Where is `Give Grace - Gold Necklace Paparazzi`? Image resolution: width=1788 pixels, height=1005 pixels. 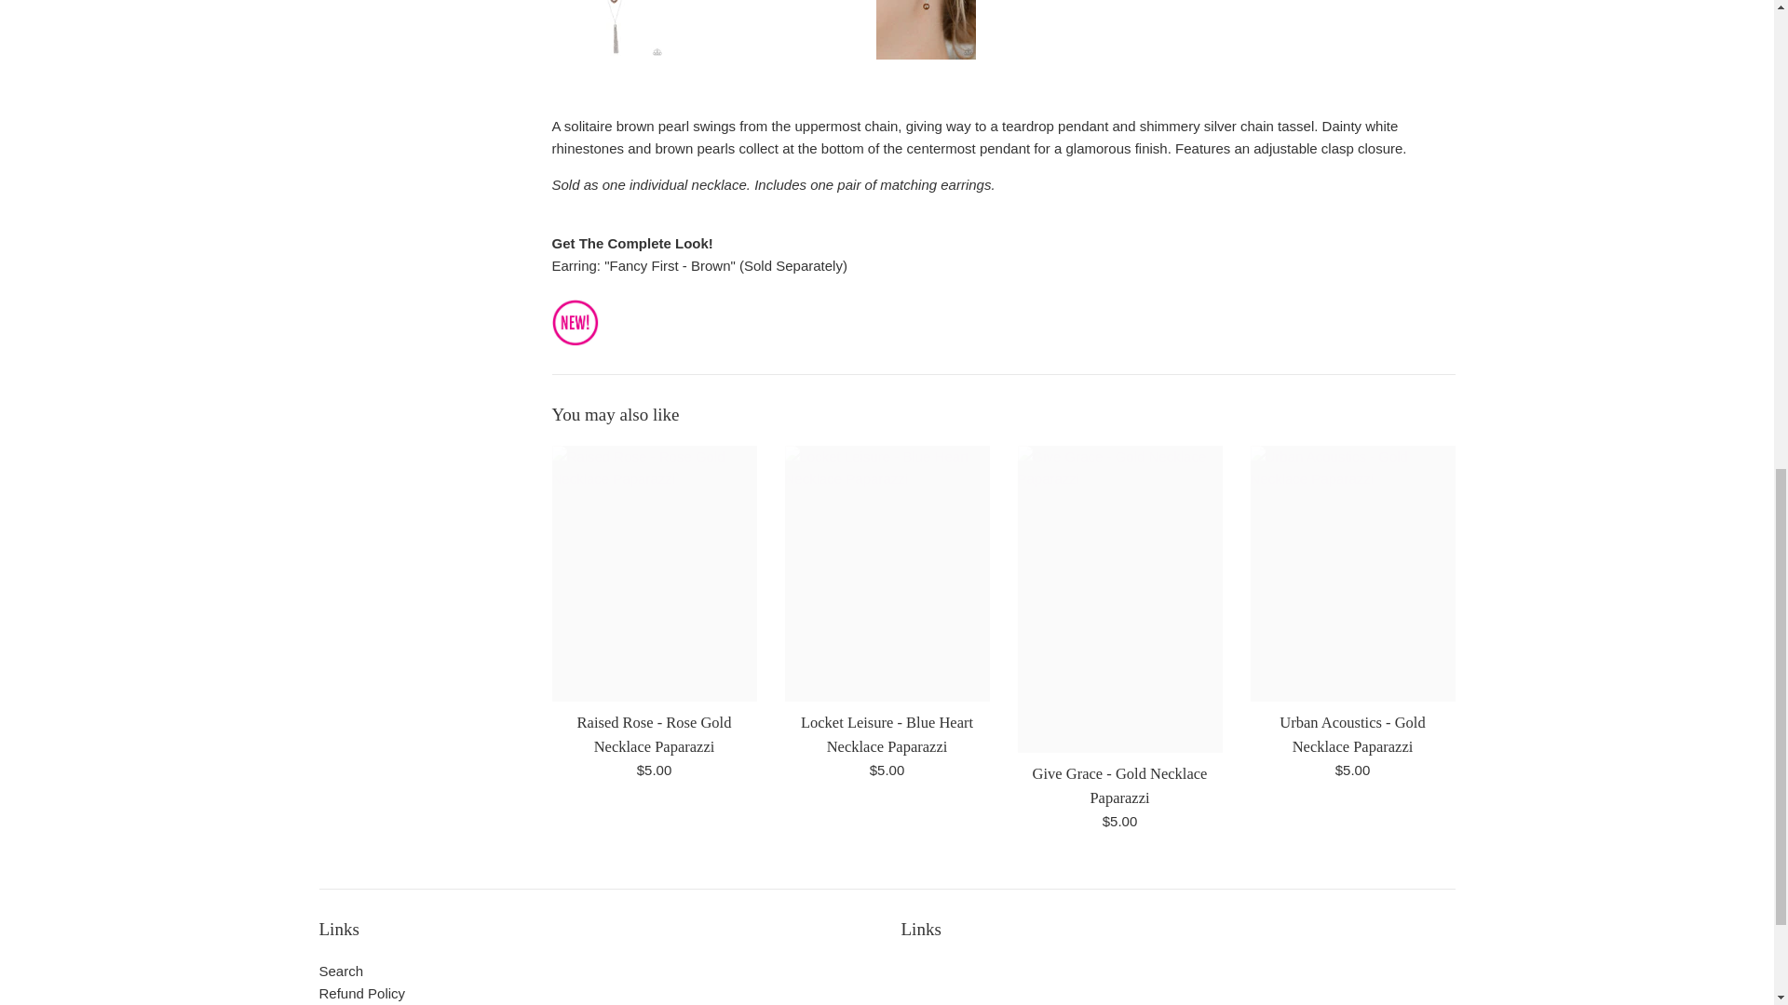
Give Grace - Gold Necklace Paparazzi is located at coordinates (1120, 785).